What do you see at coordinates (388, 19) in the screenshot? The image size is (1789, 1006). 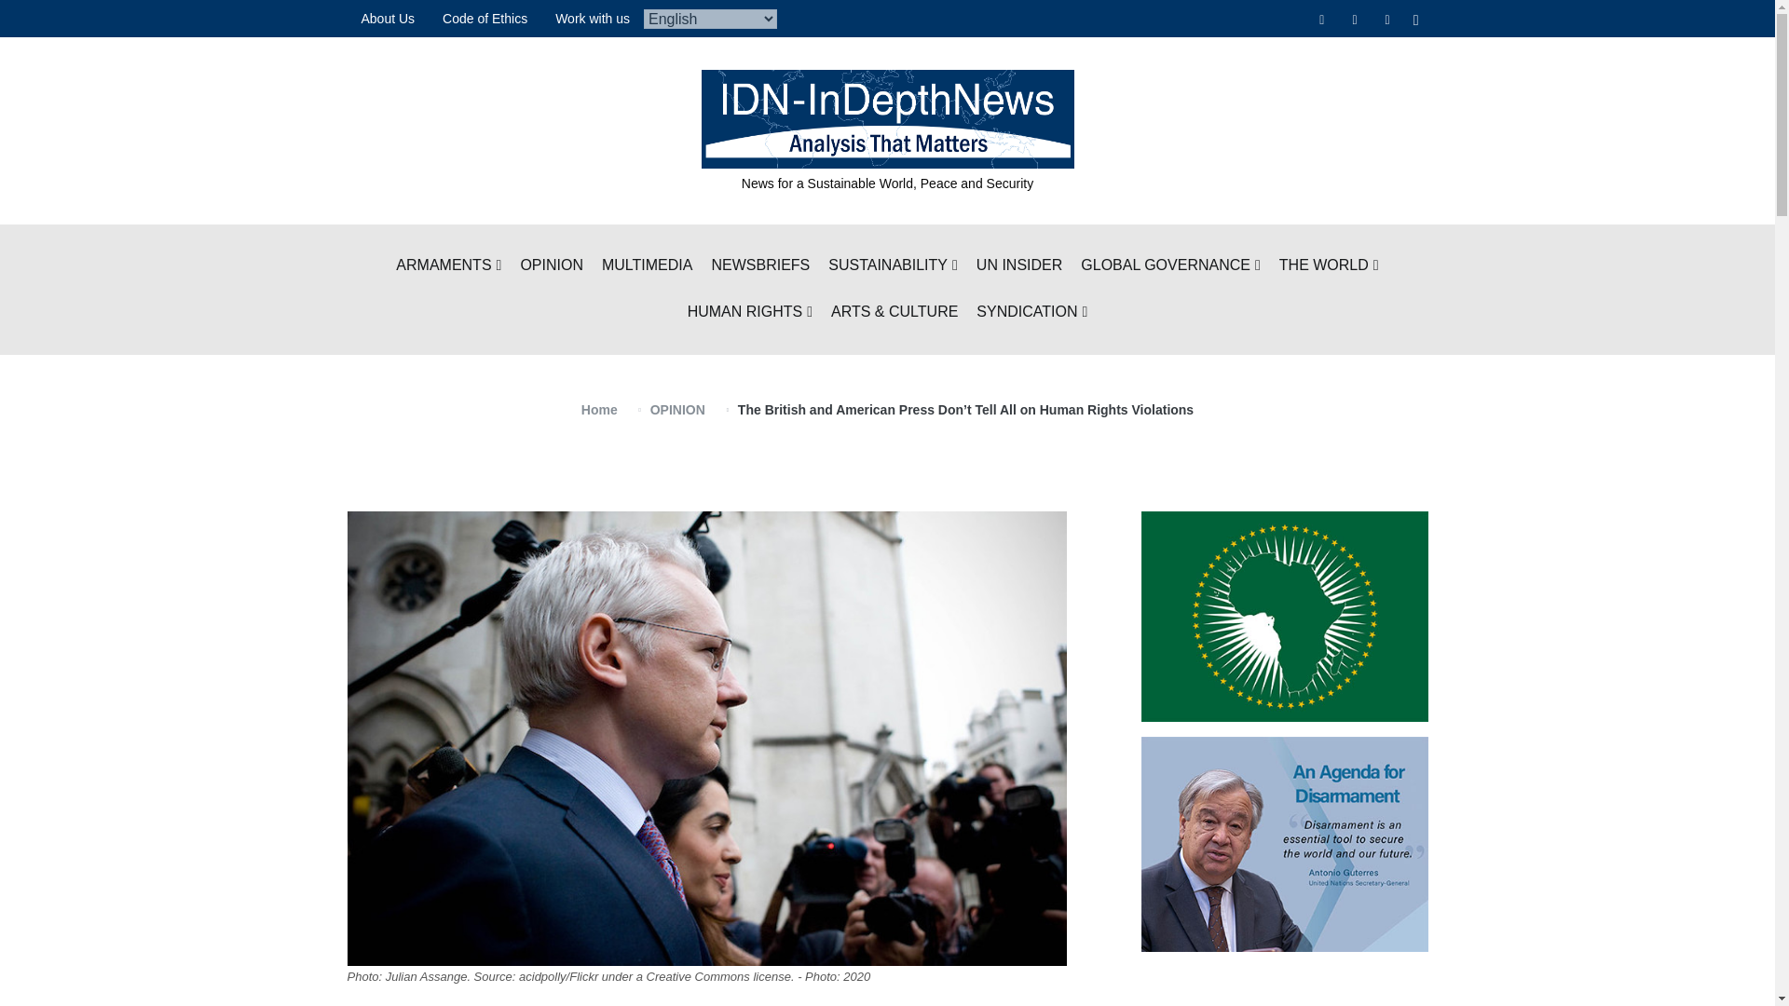 I see `About Us` at bounding box center [388, 19].